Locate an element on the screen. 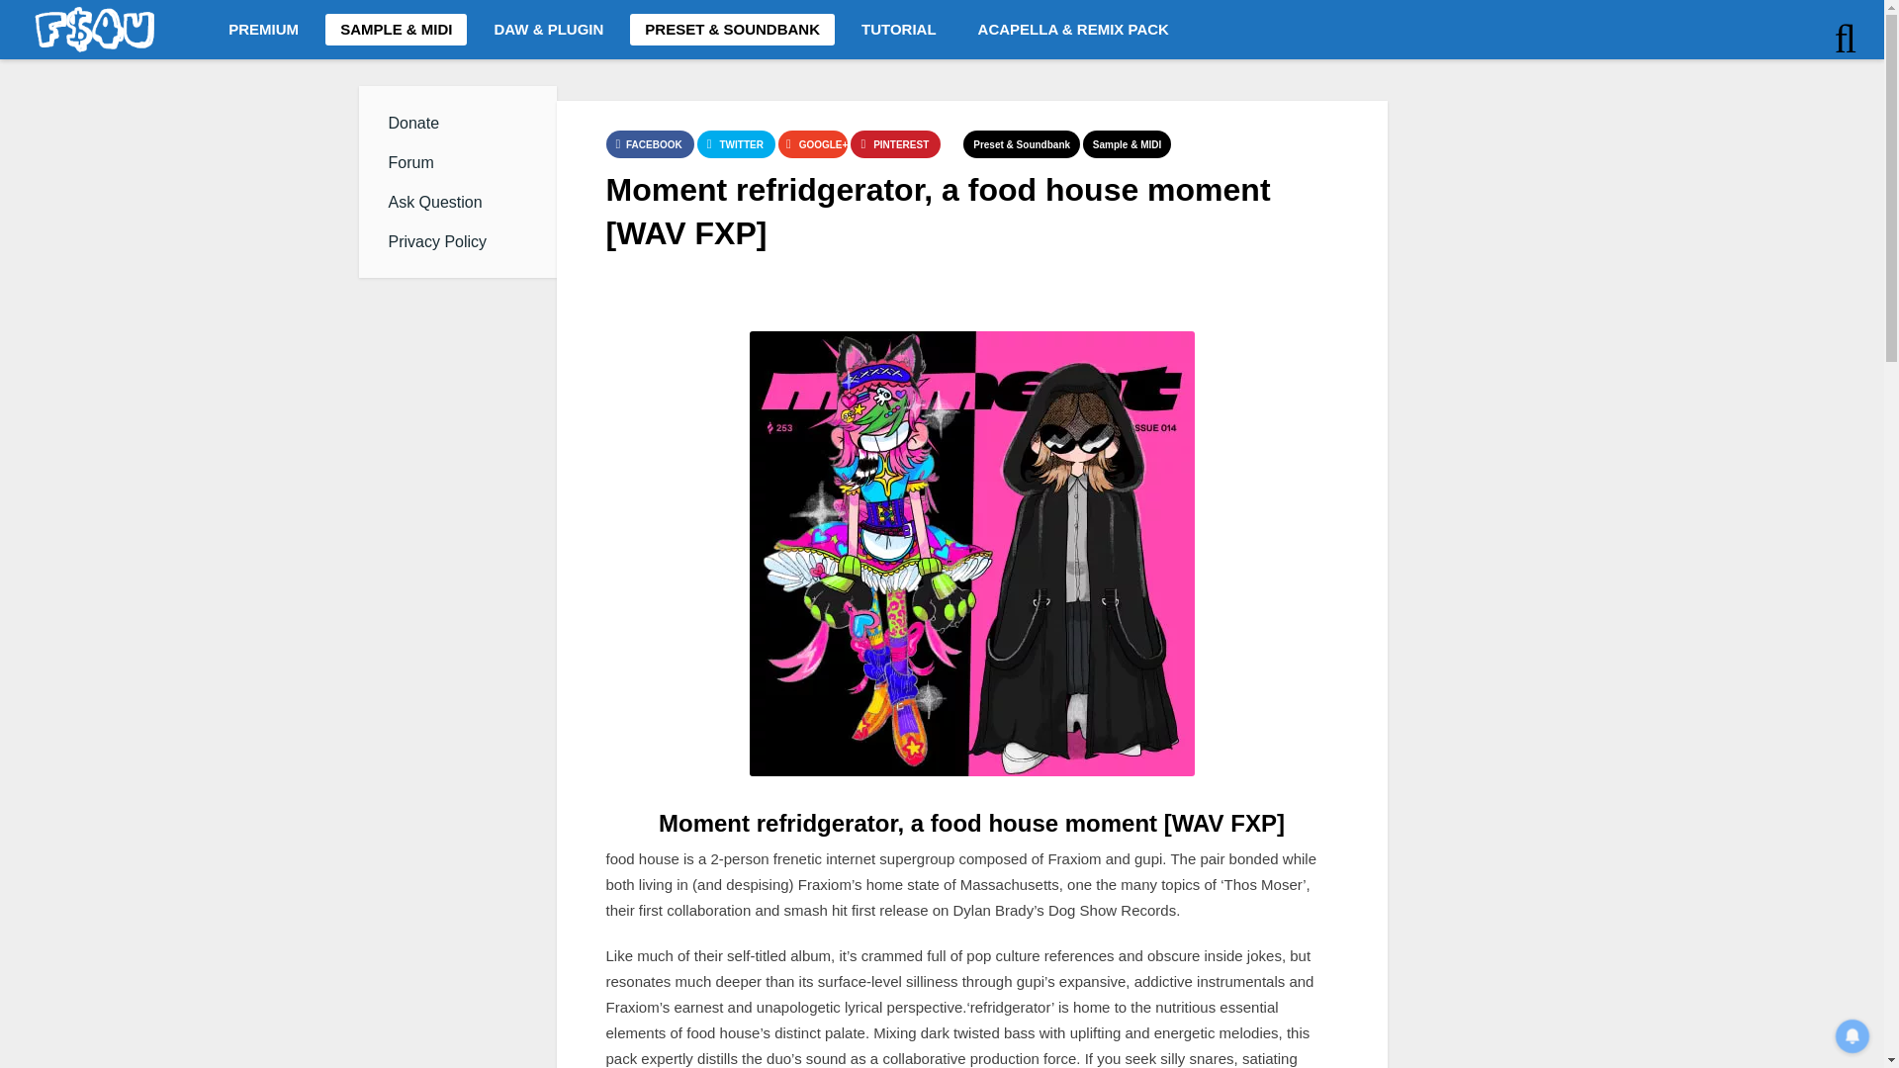 The image size is (1899, 1068). TWITTER is located at coordinates (736, 143).